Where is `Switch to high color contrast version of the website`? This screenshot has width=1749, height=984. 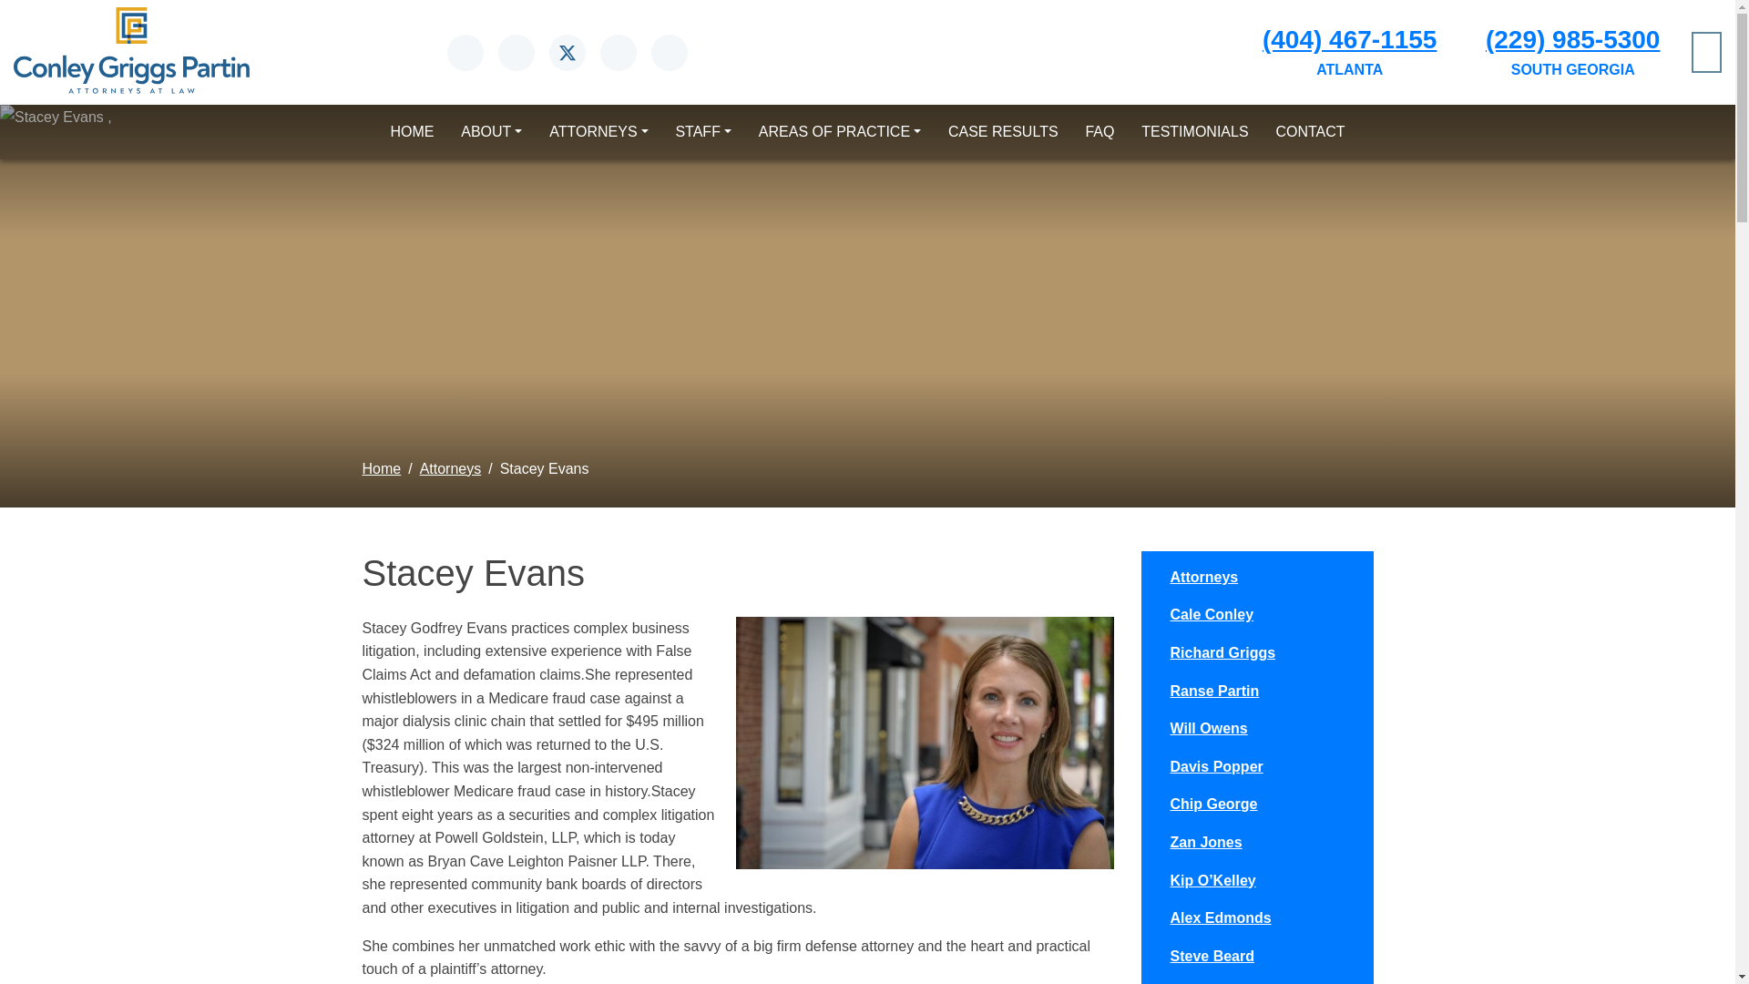
Switch to high color contrast version of the website is located at coordinates (1705, 51).